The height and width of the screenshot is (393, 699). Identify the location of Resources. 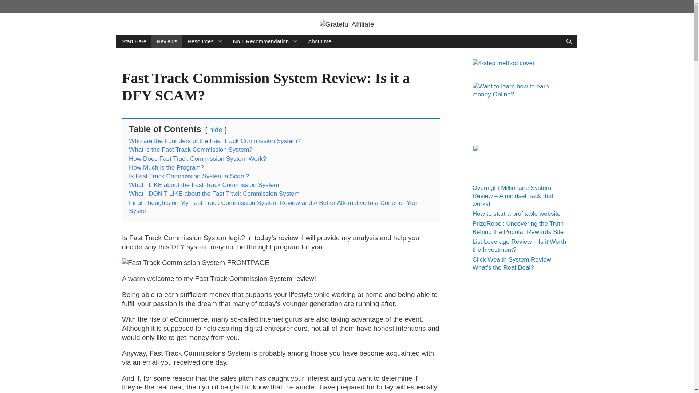
(205, 41).